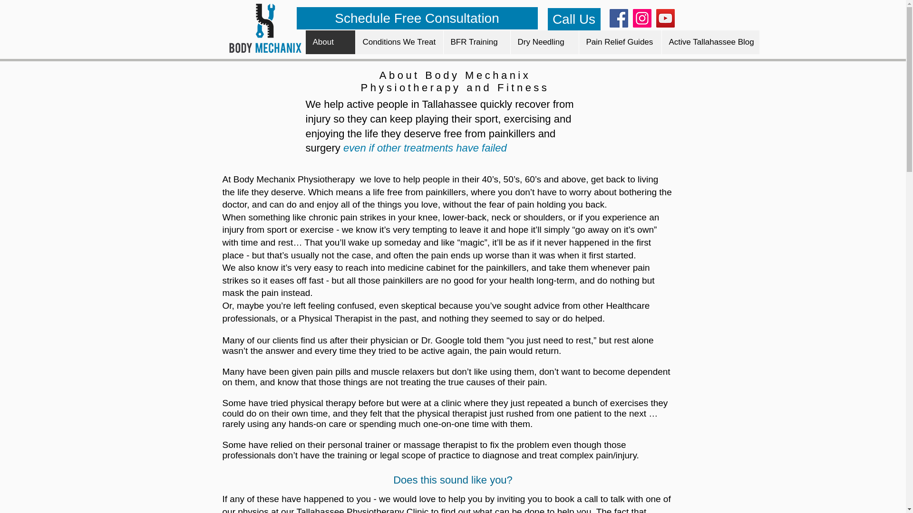 The image size is (913, 513). Describe the element at coordinates (574, 19) in the screenshot. I see `Call Us` at that location.